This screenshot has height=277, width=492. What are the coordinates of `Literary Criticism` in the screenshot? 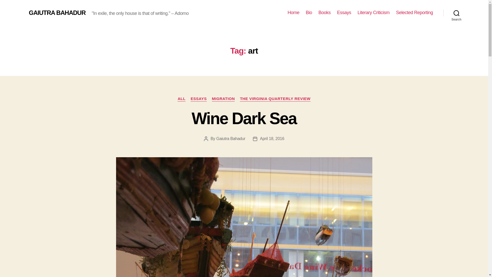 It's located at (374, 13).